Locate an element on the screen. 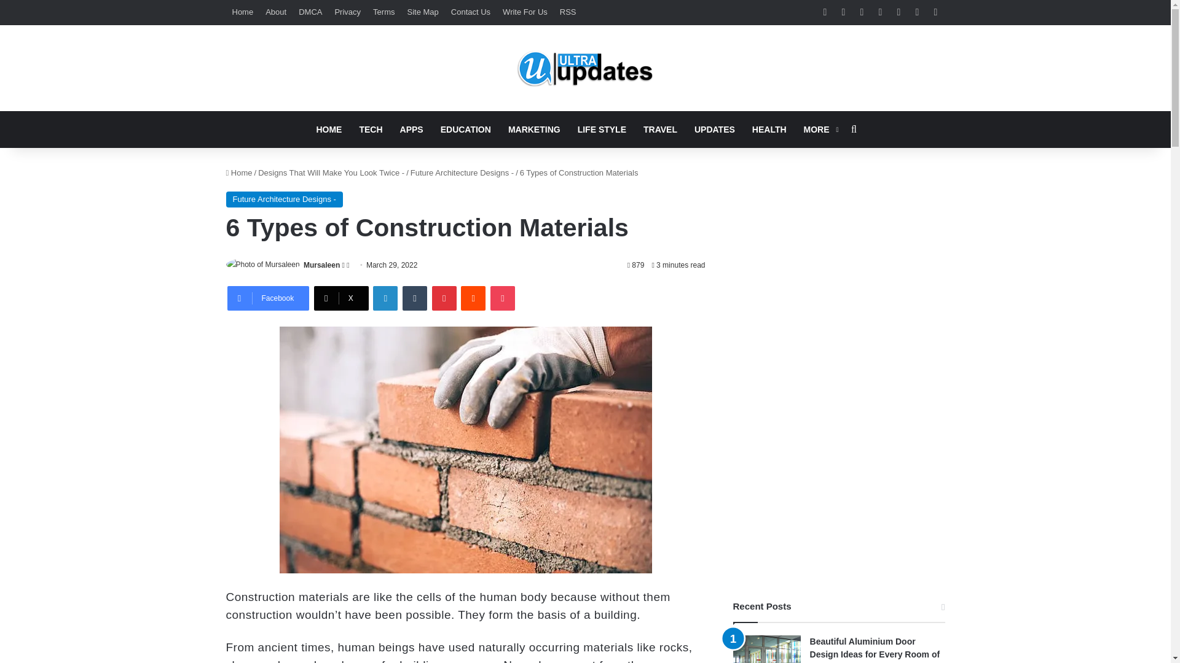  APPS is located at coordinates (412, 129).